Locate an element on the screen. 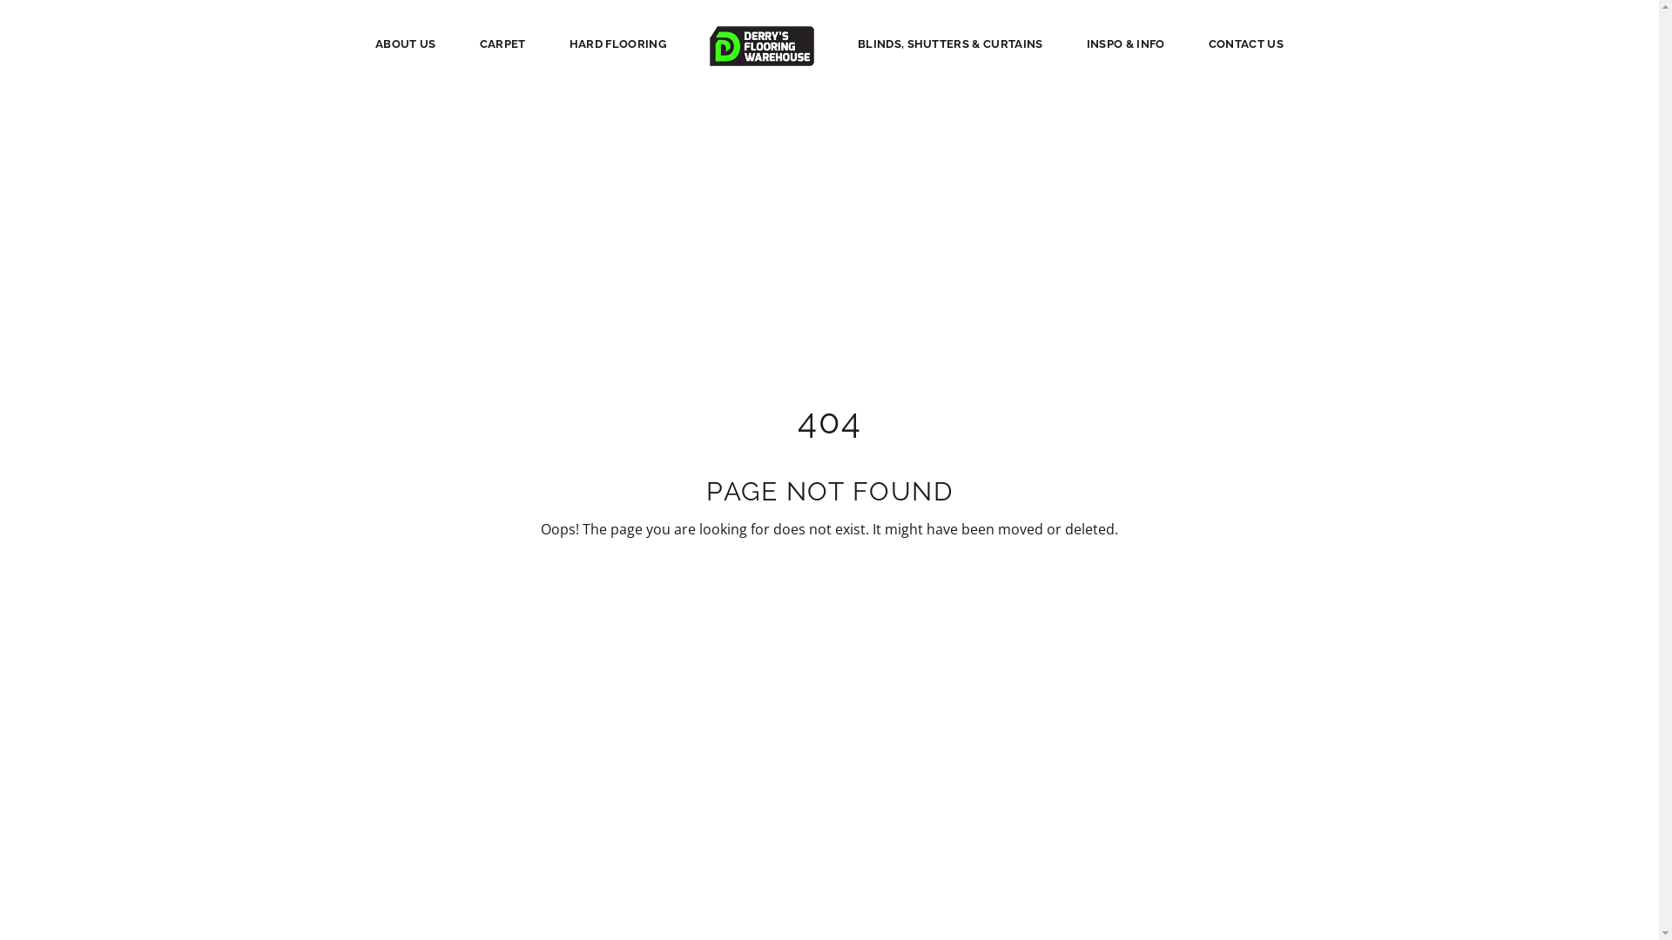 The height and width of the screenshot is (940, 1672). BLINDS, SHUTTERS & CURTAINS is located at coordinates (951, 44).